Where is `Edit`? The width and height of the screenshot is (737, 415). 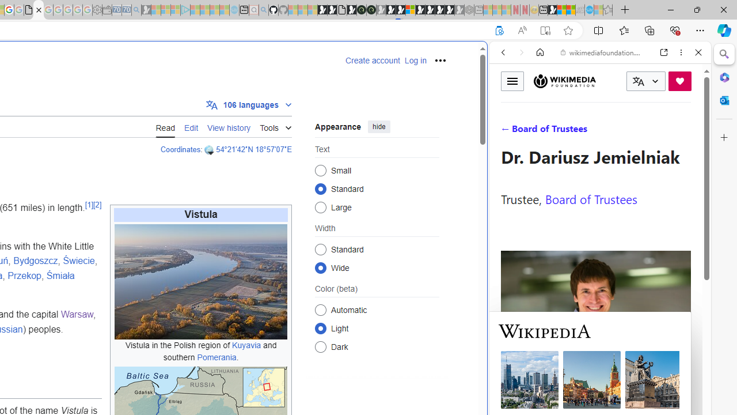
Edit is located at coordinates (191, 127).